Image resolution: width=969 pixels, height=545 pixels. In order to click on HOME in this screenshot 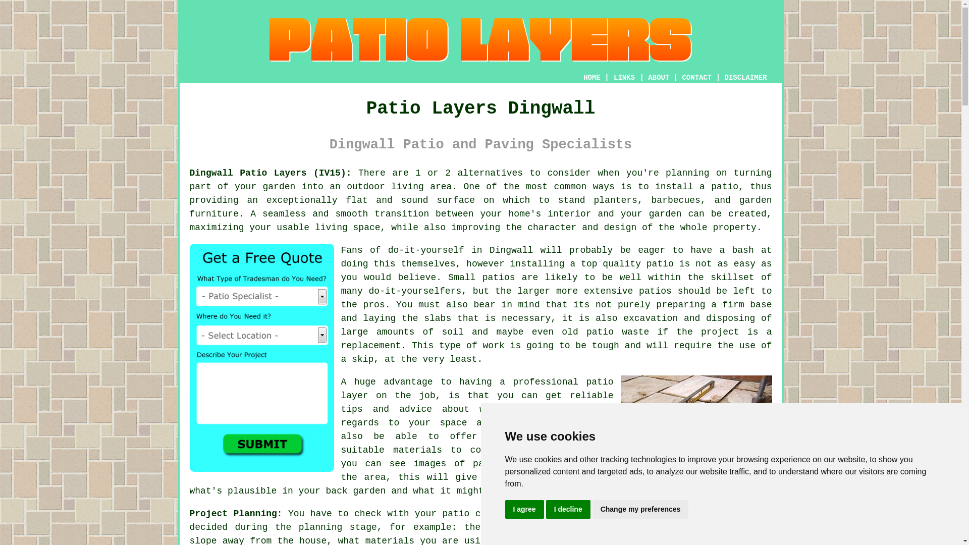, I will do `click(591, 78)`.